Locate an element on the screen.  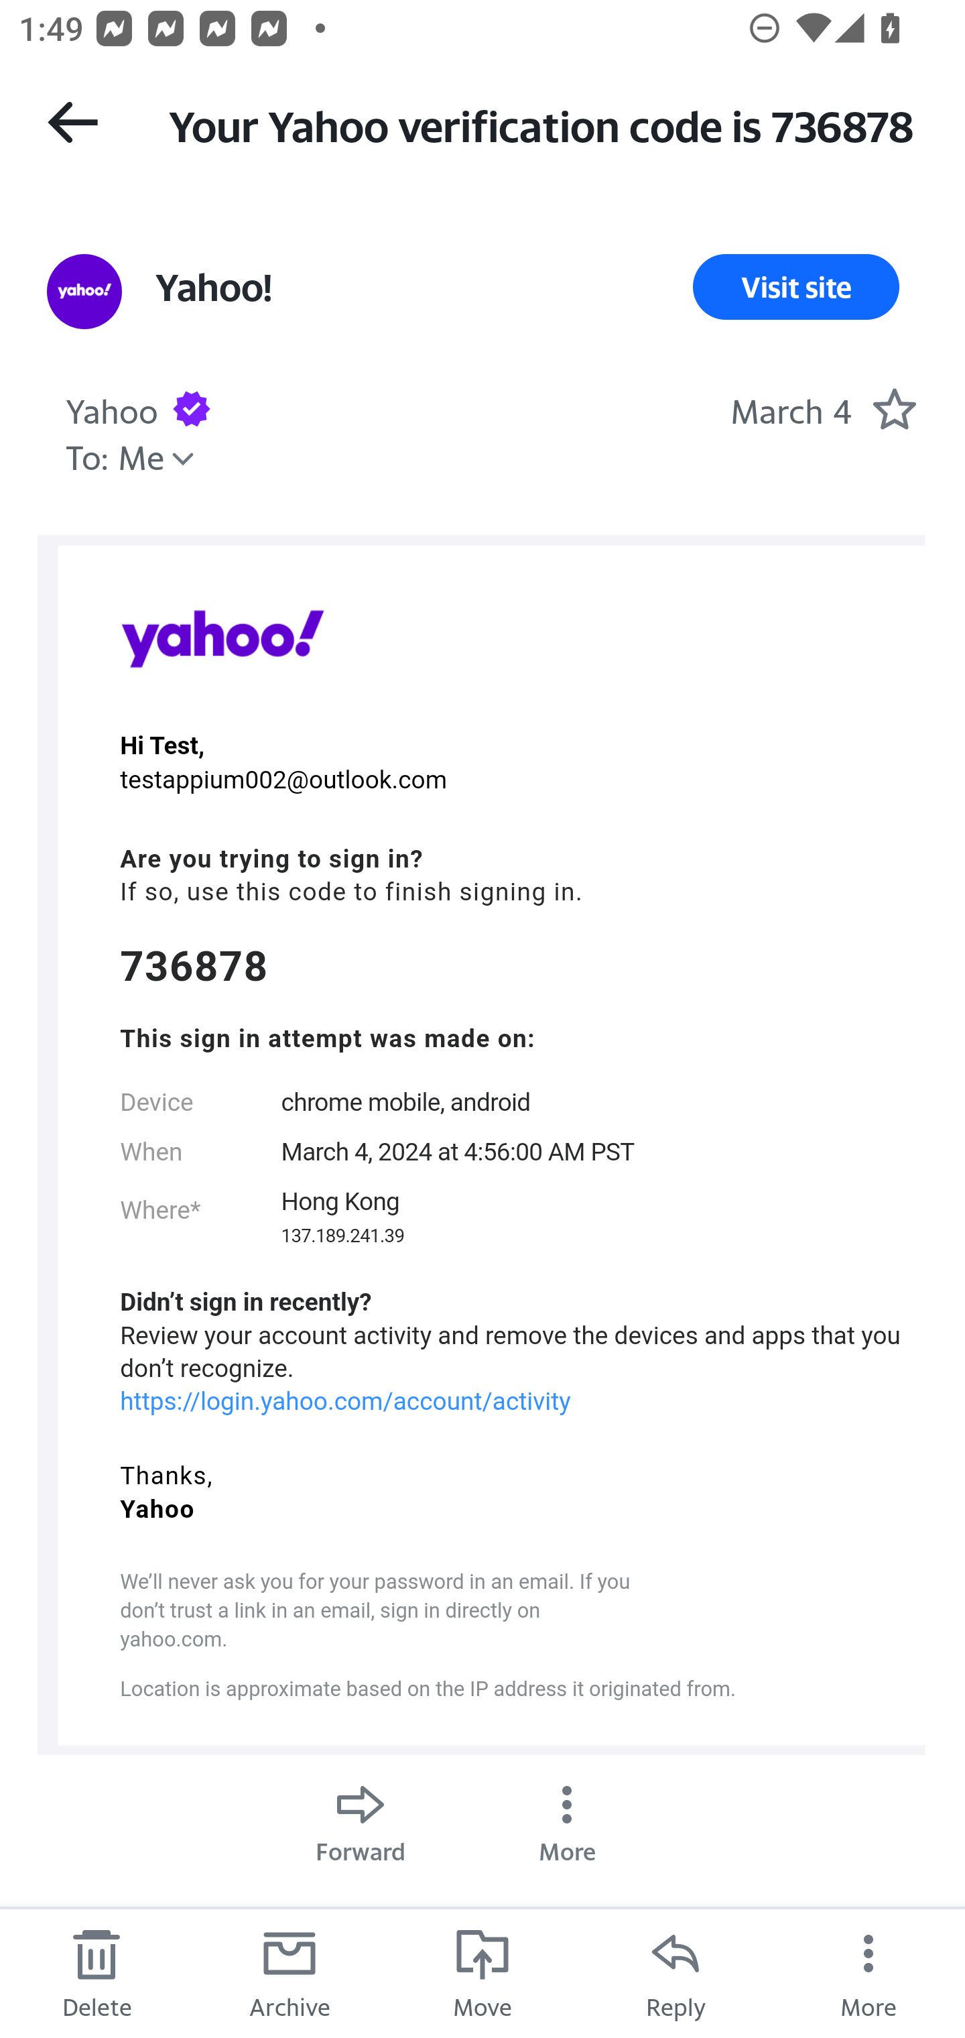
Yahoo! Sender Yahoo! is located at coordinates (213, 287).